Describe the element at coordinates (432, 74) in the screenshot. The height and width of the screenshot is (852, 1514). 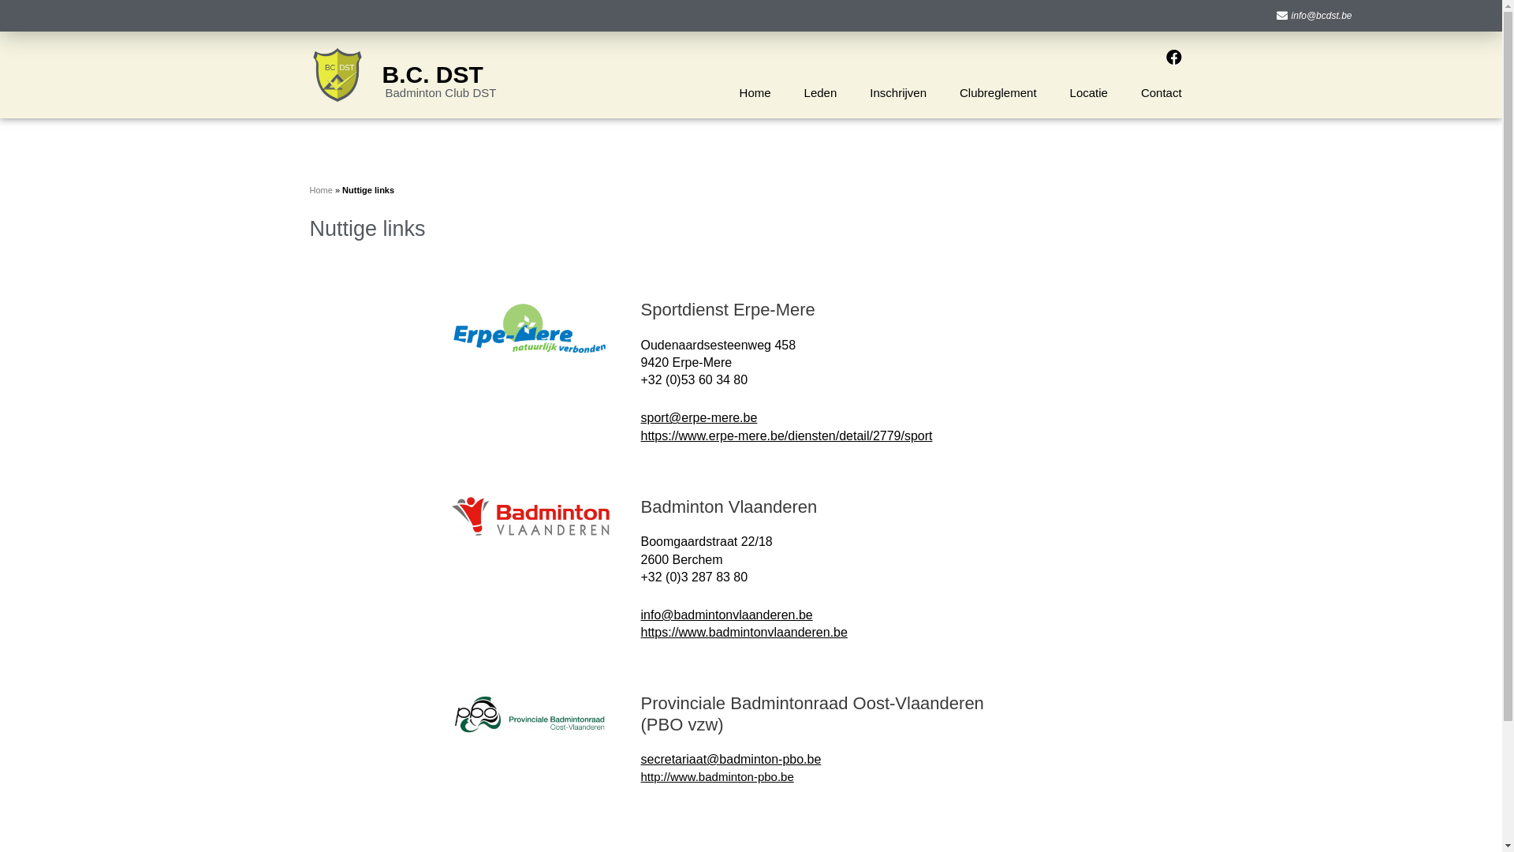
I see `B.C. DST` at that location.